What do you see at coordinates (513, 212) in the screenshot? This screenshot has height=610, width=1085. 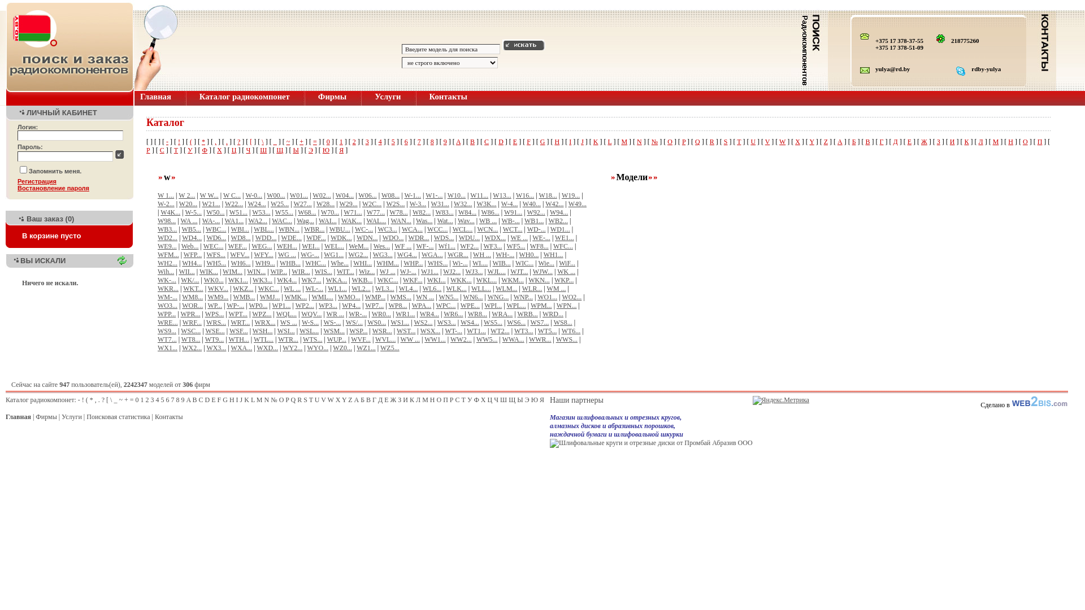 I see `W91...` at bounding box center [513, 212].